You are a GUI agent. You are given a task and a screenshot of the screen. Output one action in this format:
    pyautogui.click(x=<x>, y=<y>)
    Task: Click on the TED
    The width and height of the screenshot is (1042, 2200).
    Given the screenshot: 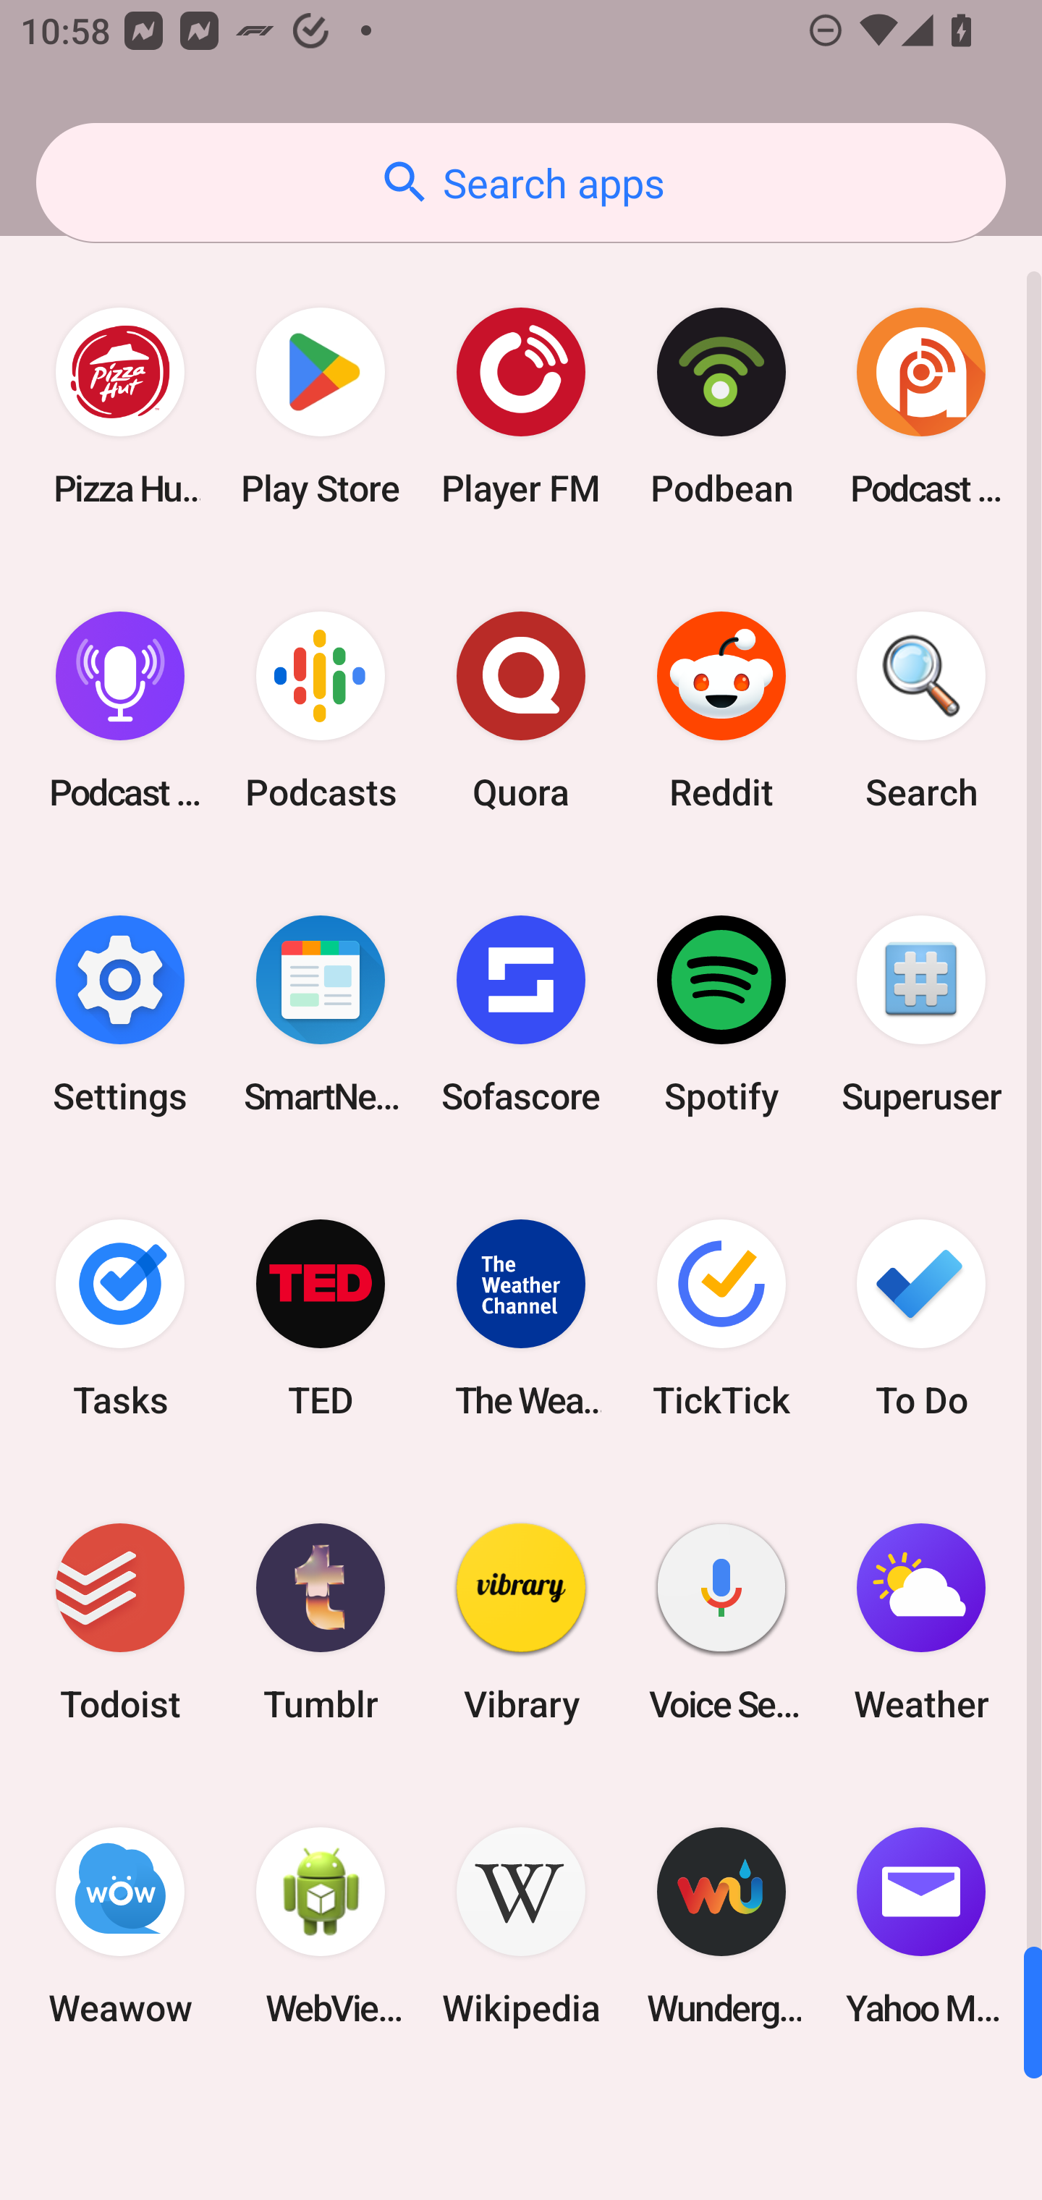 What is the action you would take?
    pyautogui.click(x=321, y=1317)
    